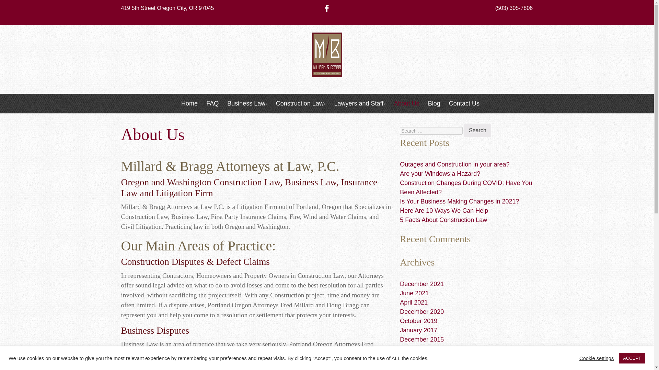  I want to click on Search, so click(477, 130).